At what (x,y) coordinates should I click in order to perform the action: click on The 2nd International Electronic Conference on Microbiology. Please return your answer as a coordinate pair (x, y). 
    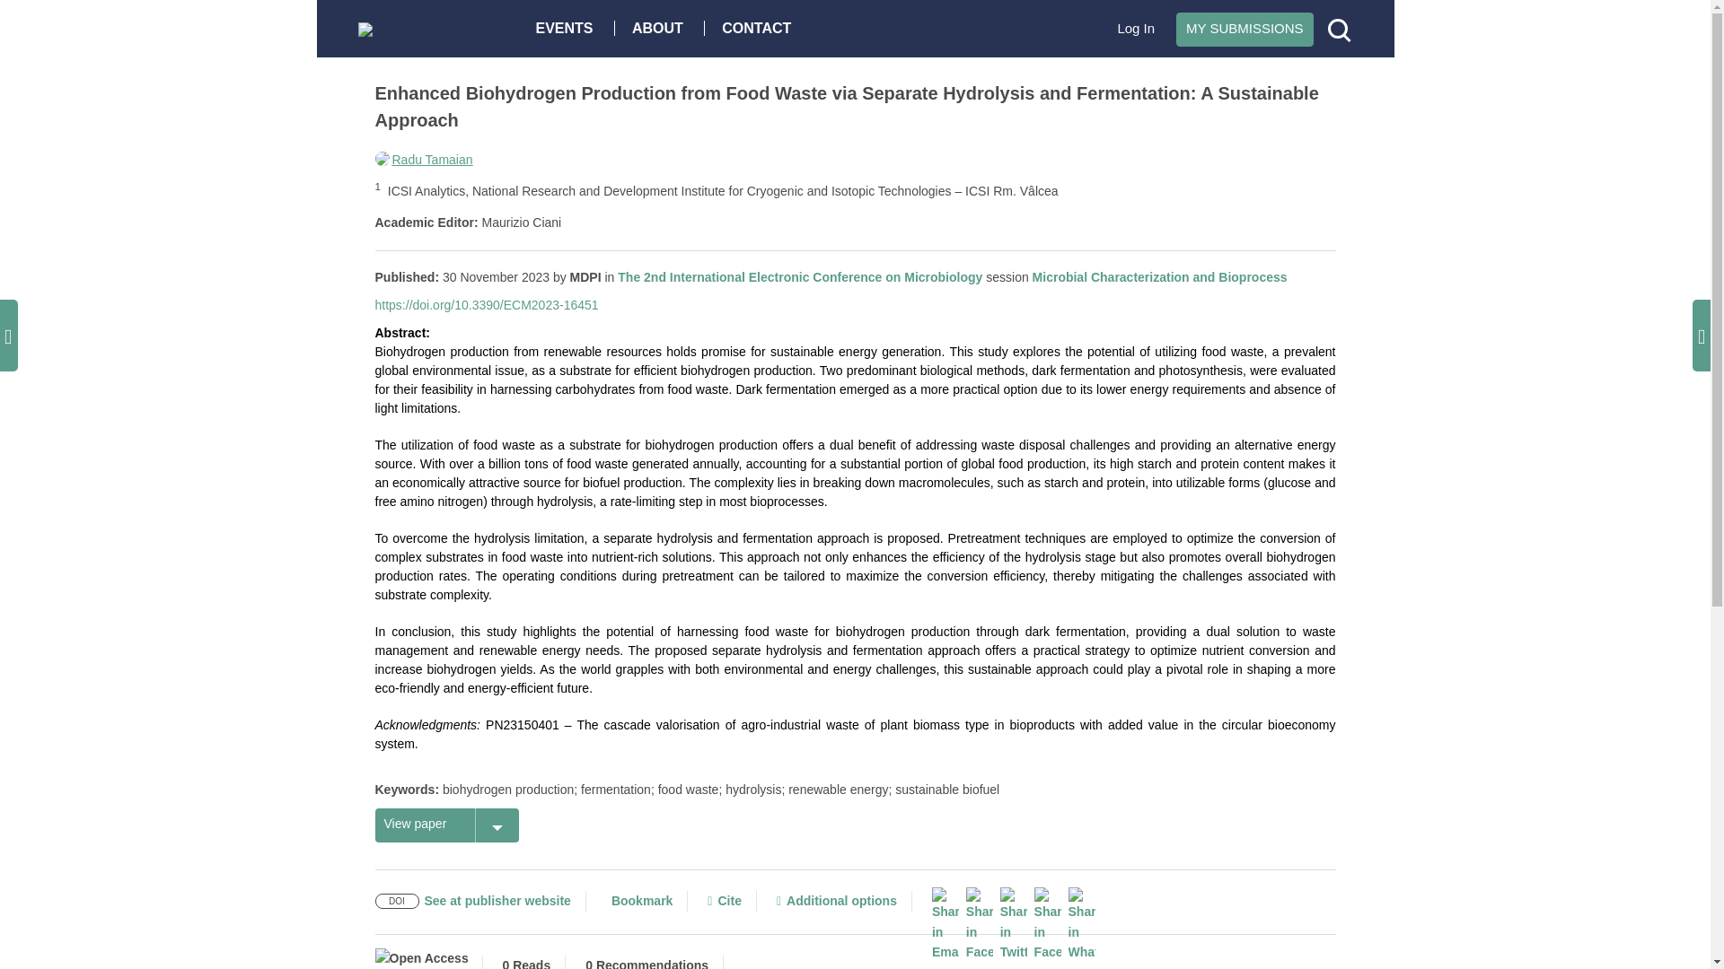
    Looking at the image, I should click on (799, 277).